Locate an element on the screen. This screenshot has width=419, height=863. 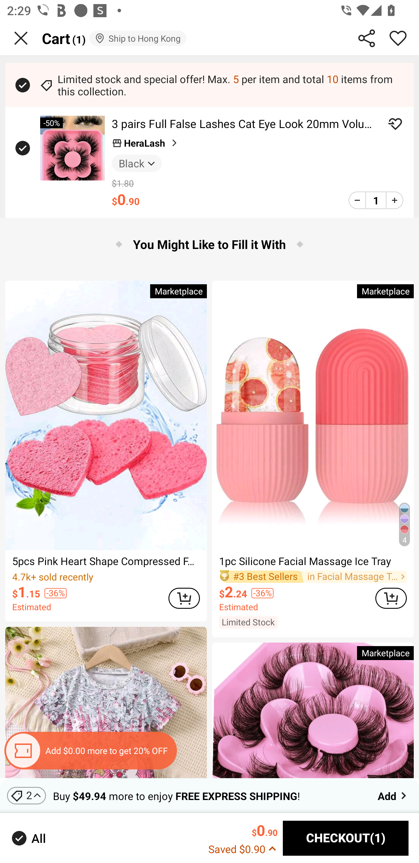
Ship to Hong Kong is located at coordinates (137, 38).